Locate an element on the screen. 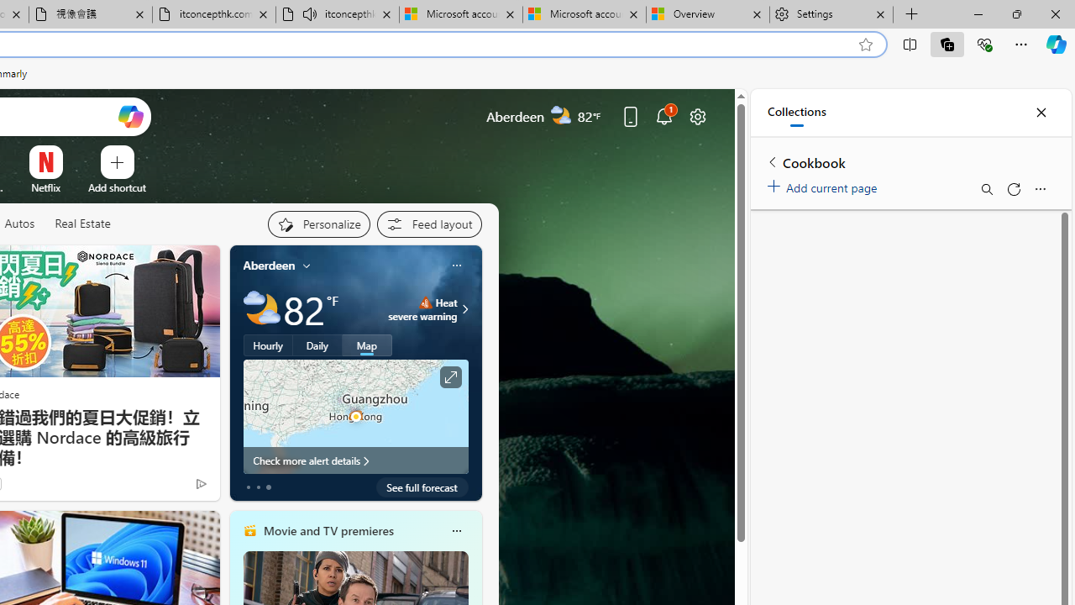 The width and height of the screenshot is (1075, 605). tab-2 is located at coordinates (269, 487).